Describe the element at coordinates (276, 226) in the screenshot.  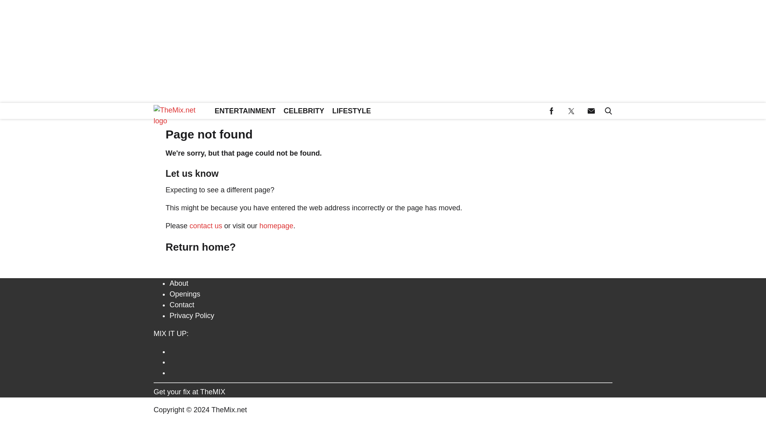
I see `homepage` at that location.